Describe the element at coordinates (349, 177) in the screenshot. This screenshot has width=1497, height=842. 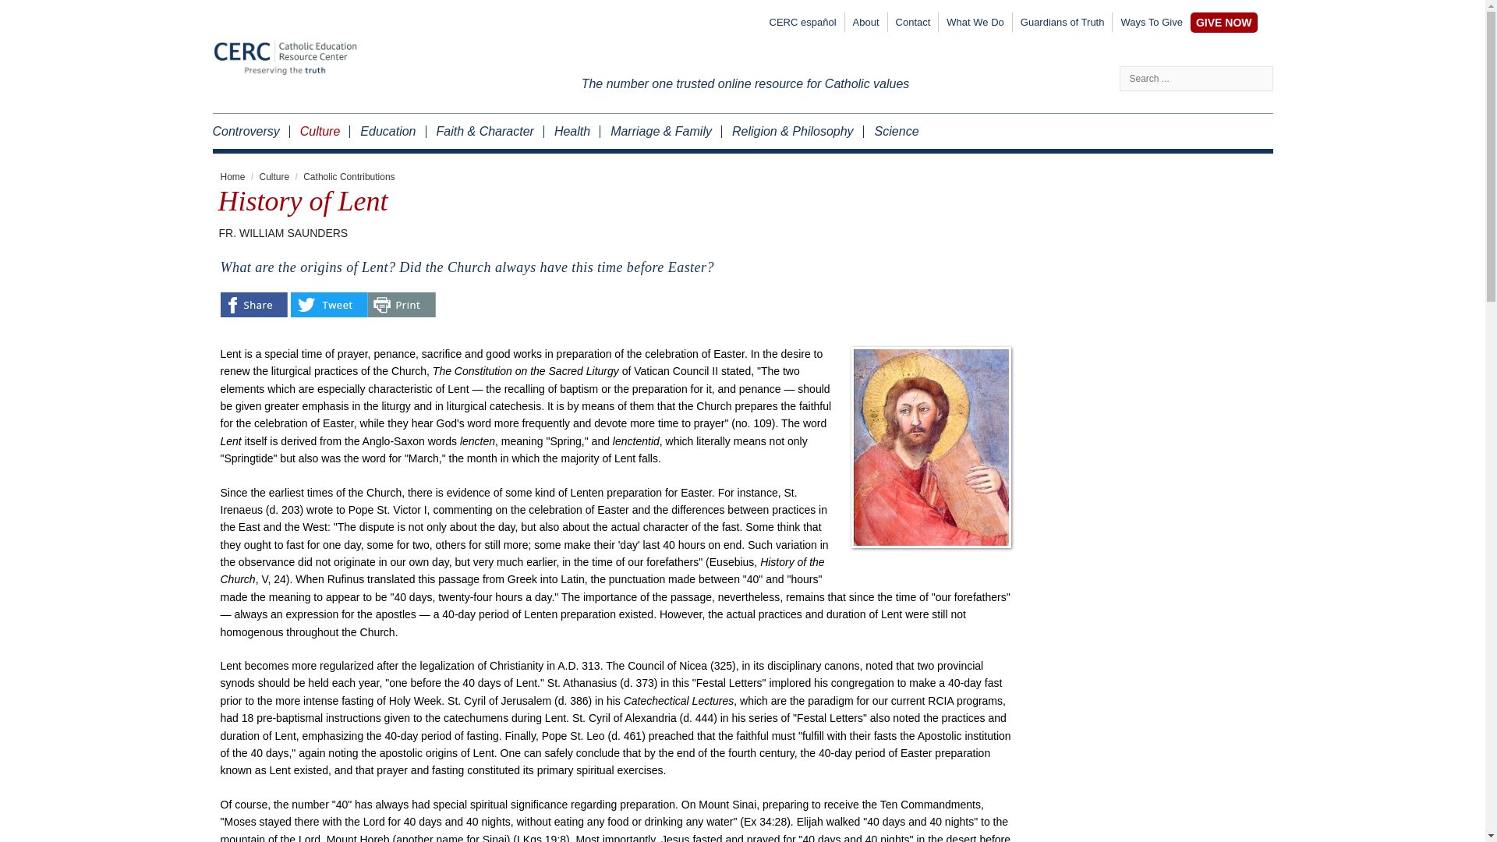
I see `Catholic Contributions` at that location.